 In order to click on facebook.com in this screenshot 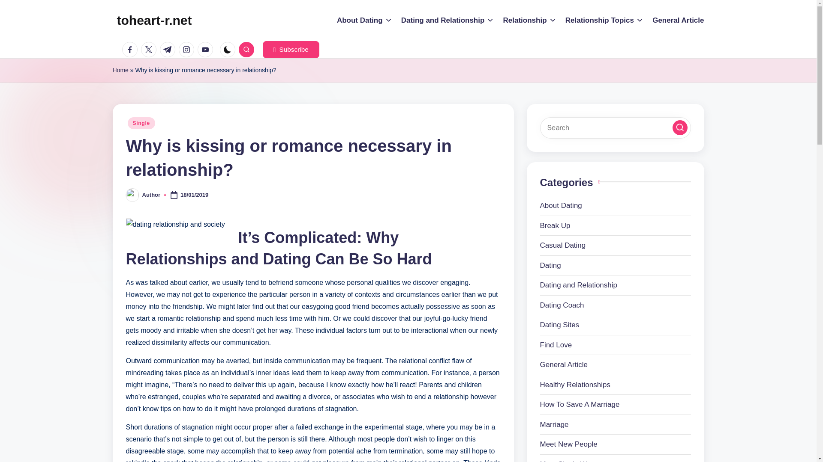, I will do `click(131, 50)`.